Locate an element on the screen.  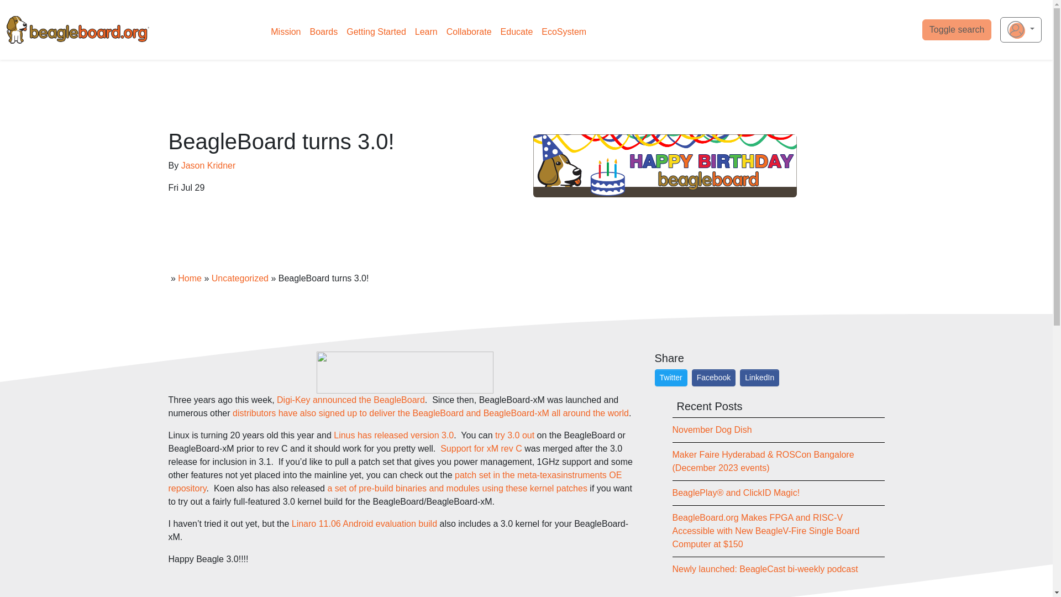
Collaborate is located at coordinates (469, 32).